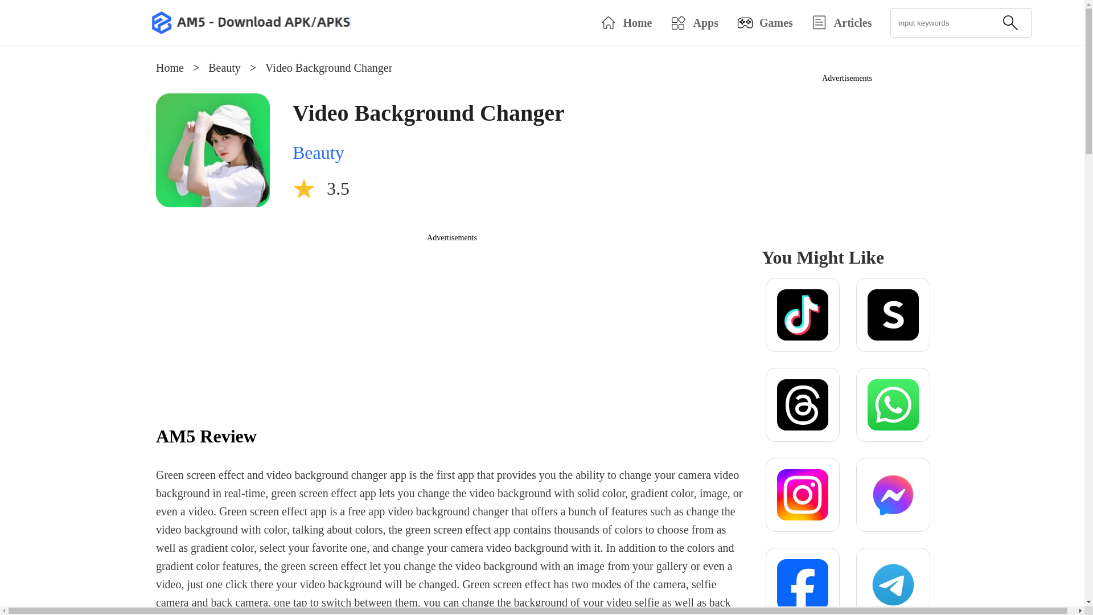  What do you see at coordinates (170, 67) in the screenshot?
I see `Home` at bounding box center [170, 67].